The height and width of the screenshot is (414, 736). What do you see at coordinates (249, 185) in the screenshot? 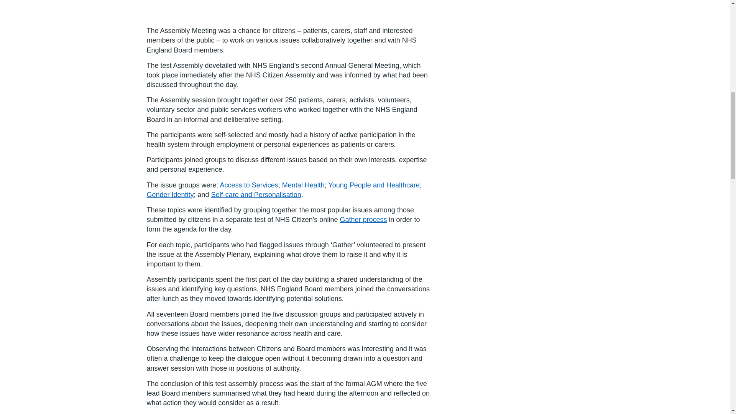
I see `Download the Access to Services document` at bounding box center [249, 185].